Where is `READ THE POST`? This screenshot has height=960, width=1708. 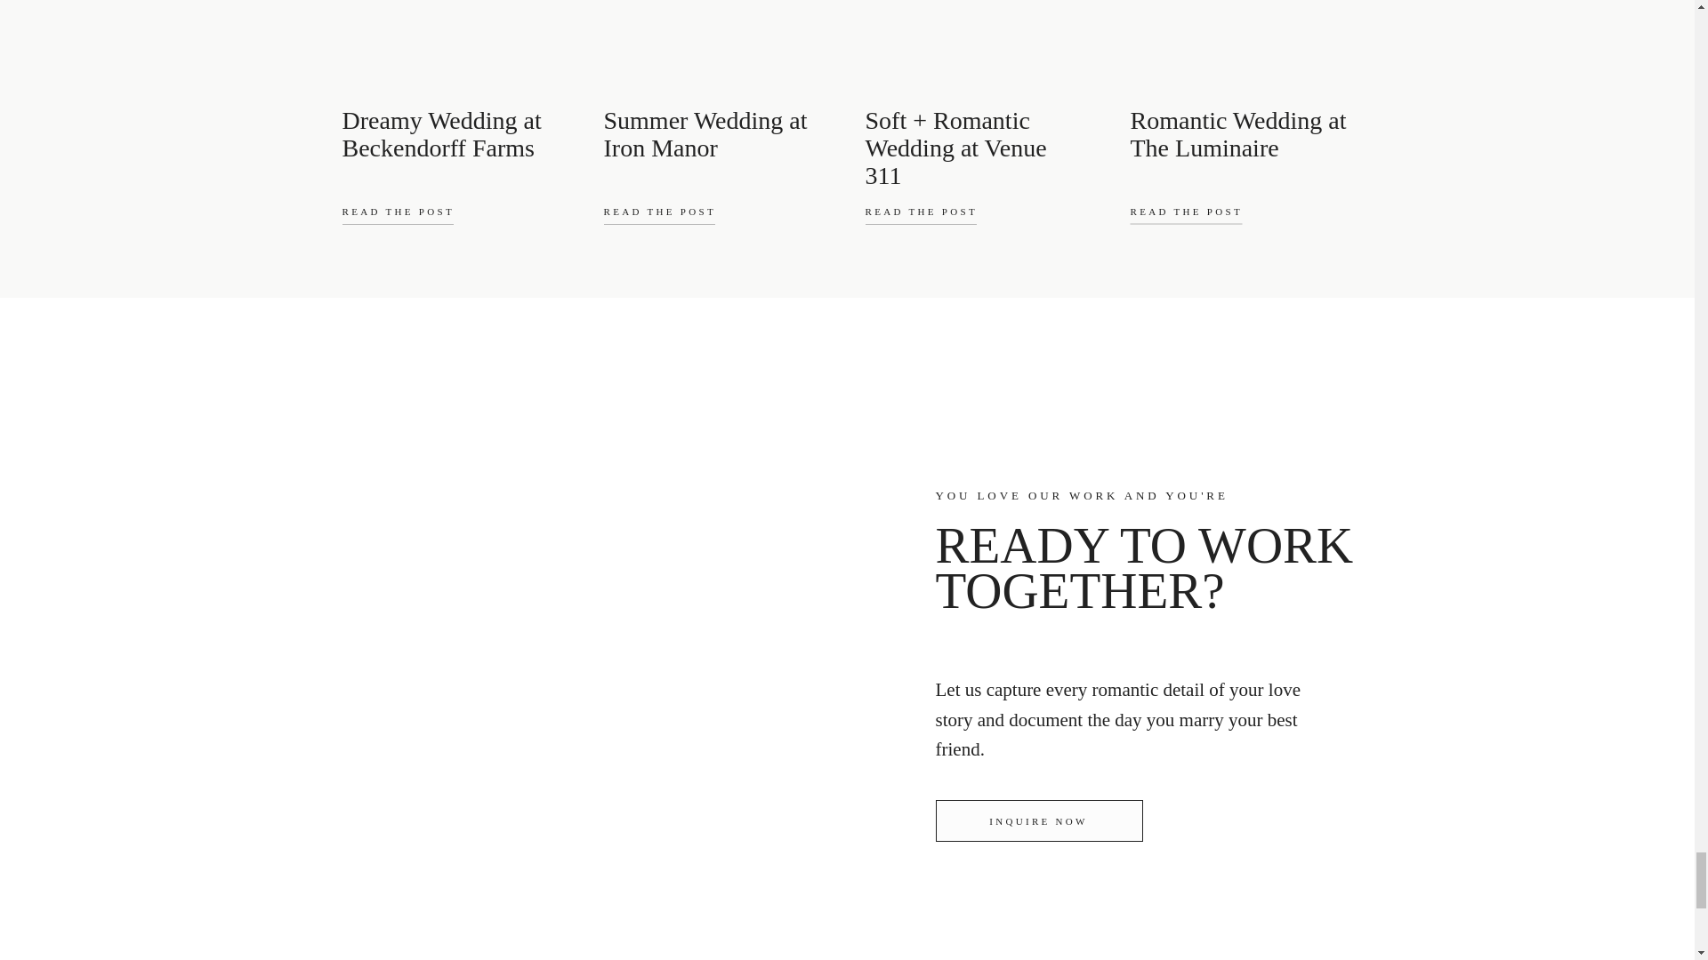
READ THE POST is located at coordinates (681, 217).